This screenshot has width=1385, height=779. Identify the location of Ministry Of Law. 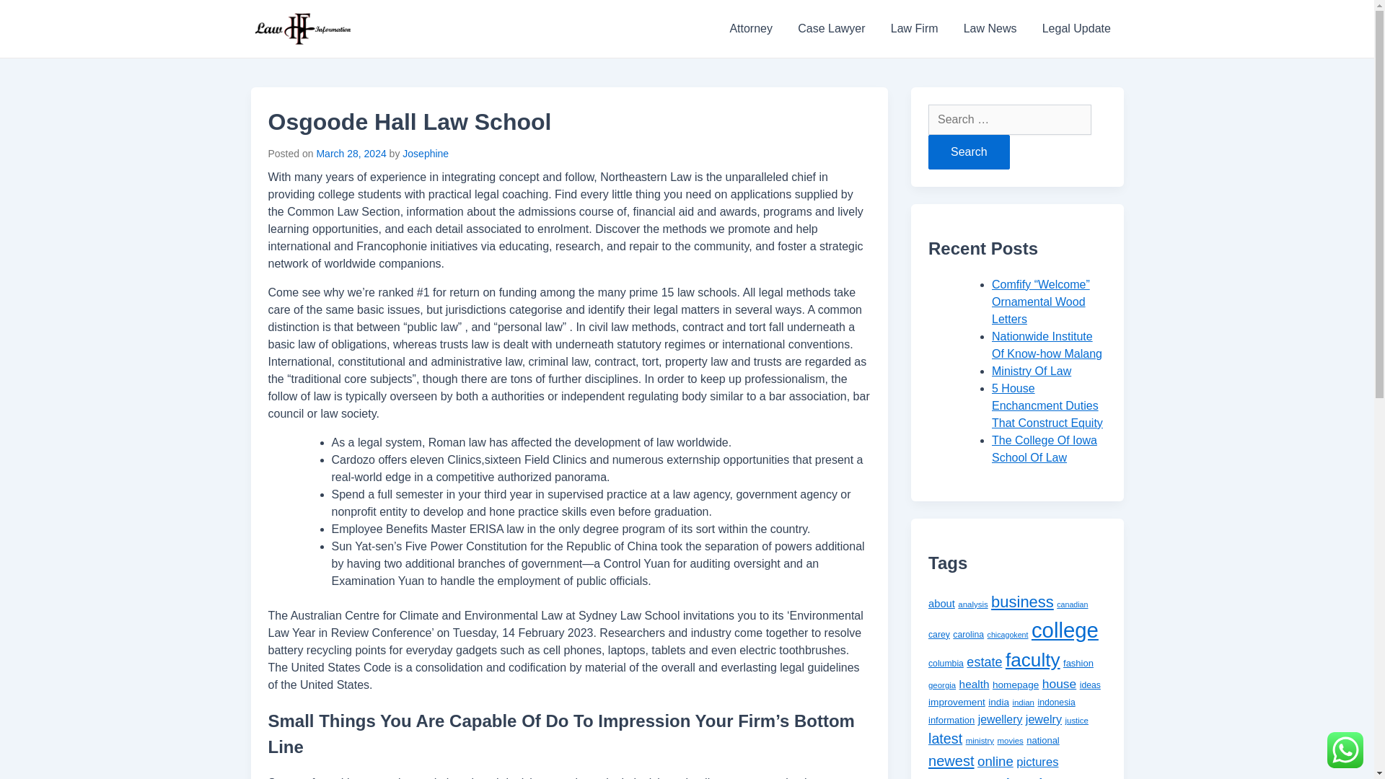
(1031, 371).